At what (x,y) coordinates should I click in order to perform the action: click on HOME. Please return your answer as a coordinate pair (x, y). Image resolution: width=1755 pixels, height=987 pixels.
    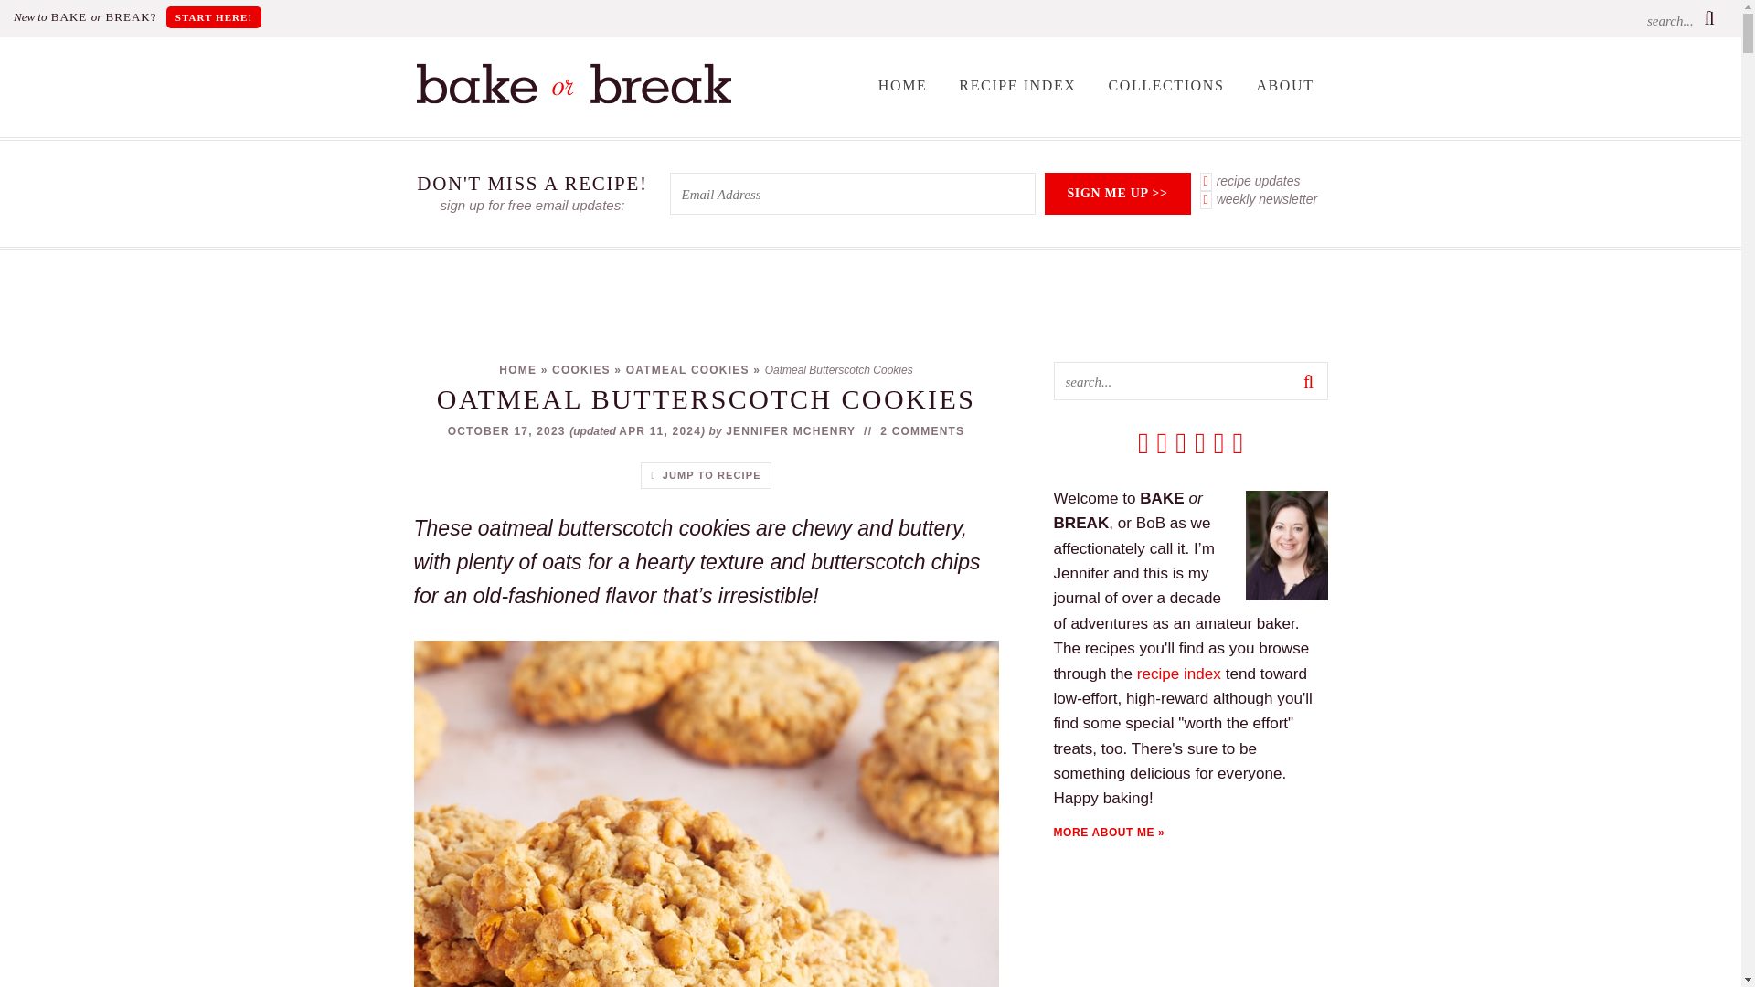
    Looking at the image, I should click on (903, 85).